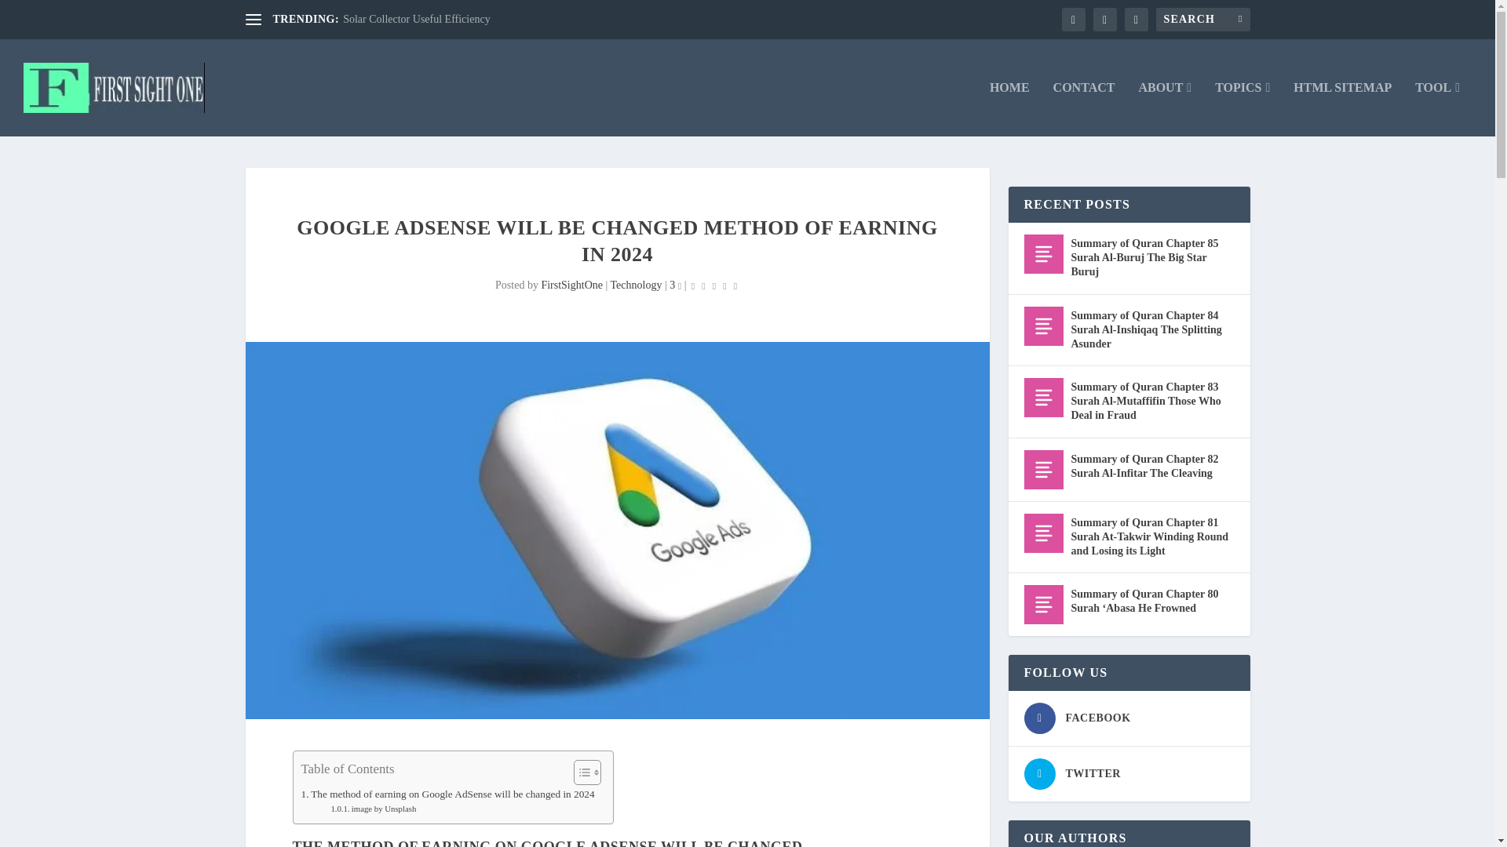 This screenshot has width=1507, height=847. I want to click on Rating: 0.00, so click(714, 285).